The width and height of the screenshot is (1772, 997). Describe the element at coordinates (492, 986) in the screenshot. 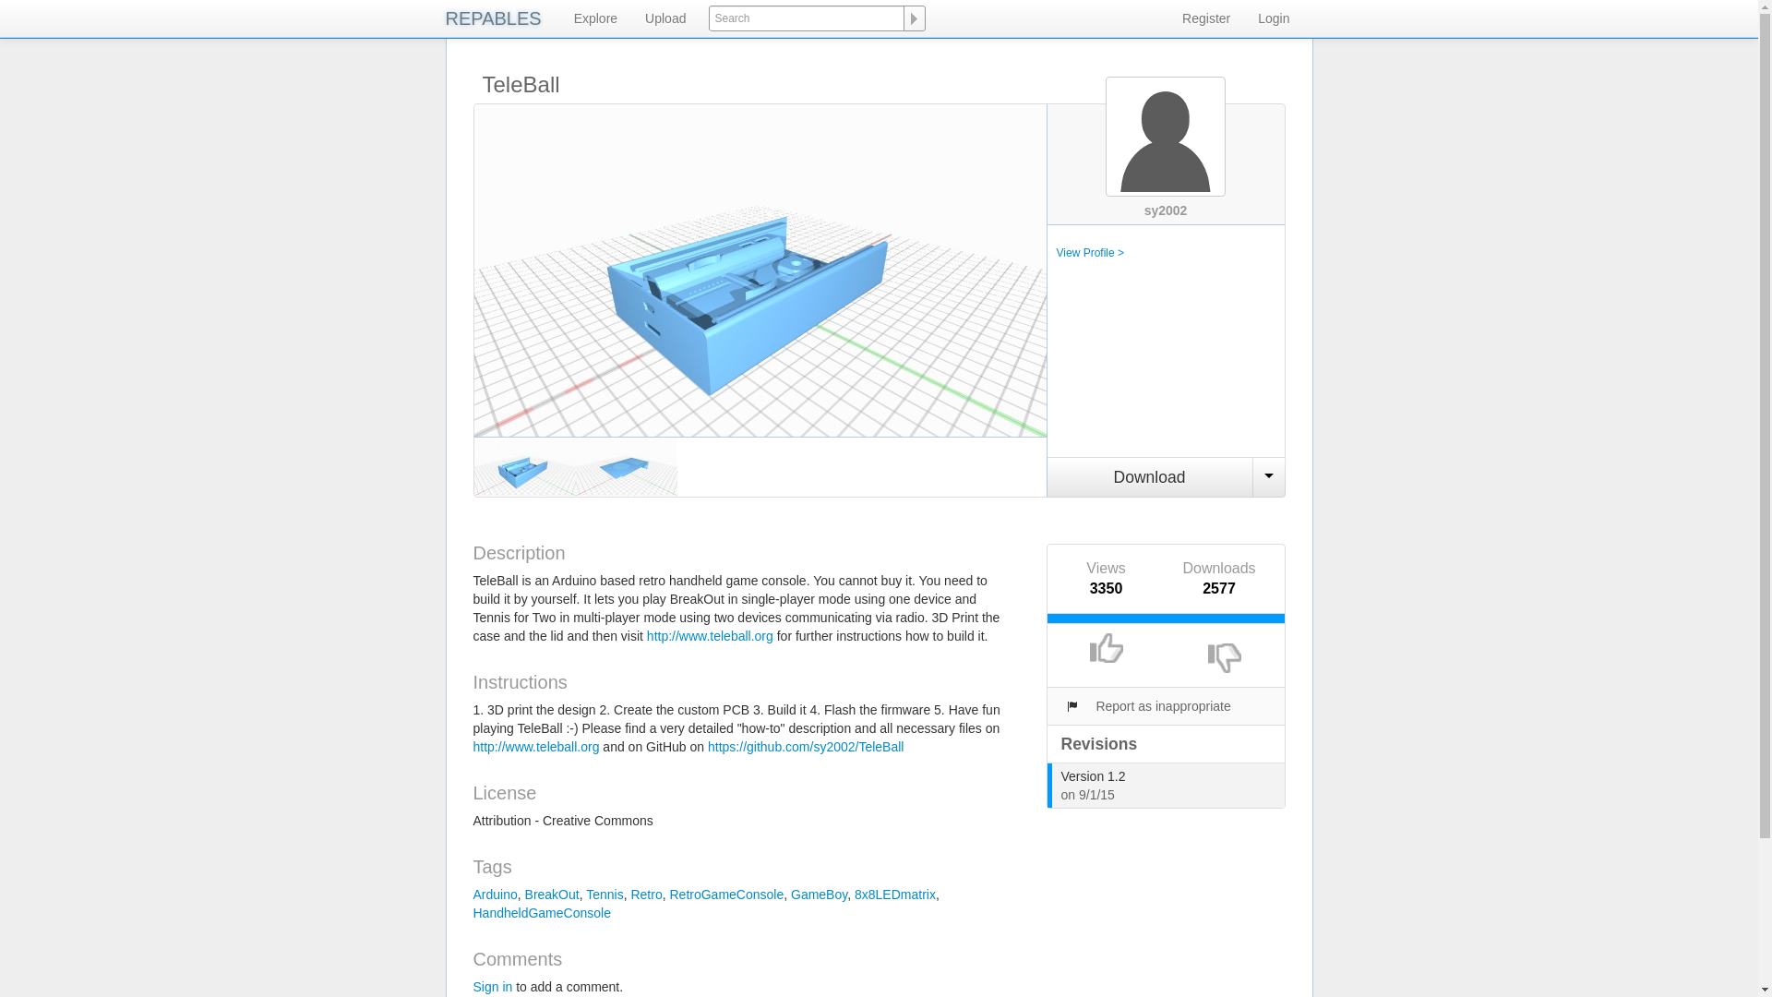

I see `Sign in` at that location.